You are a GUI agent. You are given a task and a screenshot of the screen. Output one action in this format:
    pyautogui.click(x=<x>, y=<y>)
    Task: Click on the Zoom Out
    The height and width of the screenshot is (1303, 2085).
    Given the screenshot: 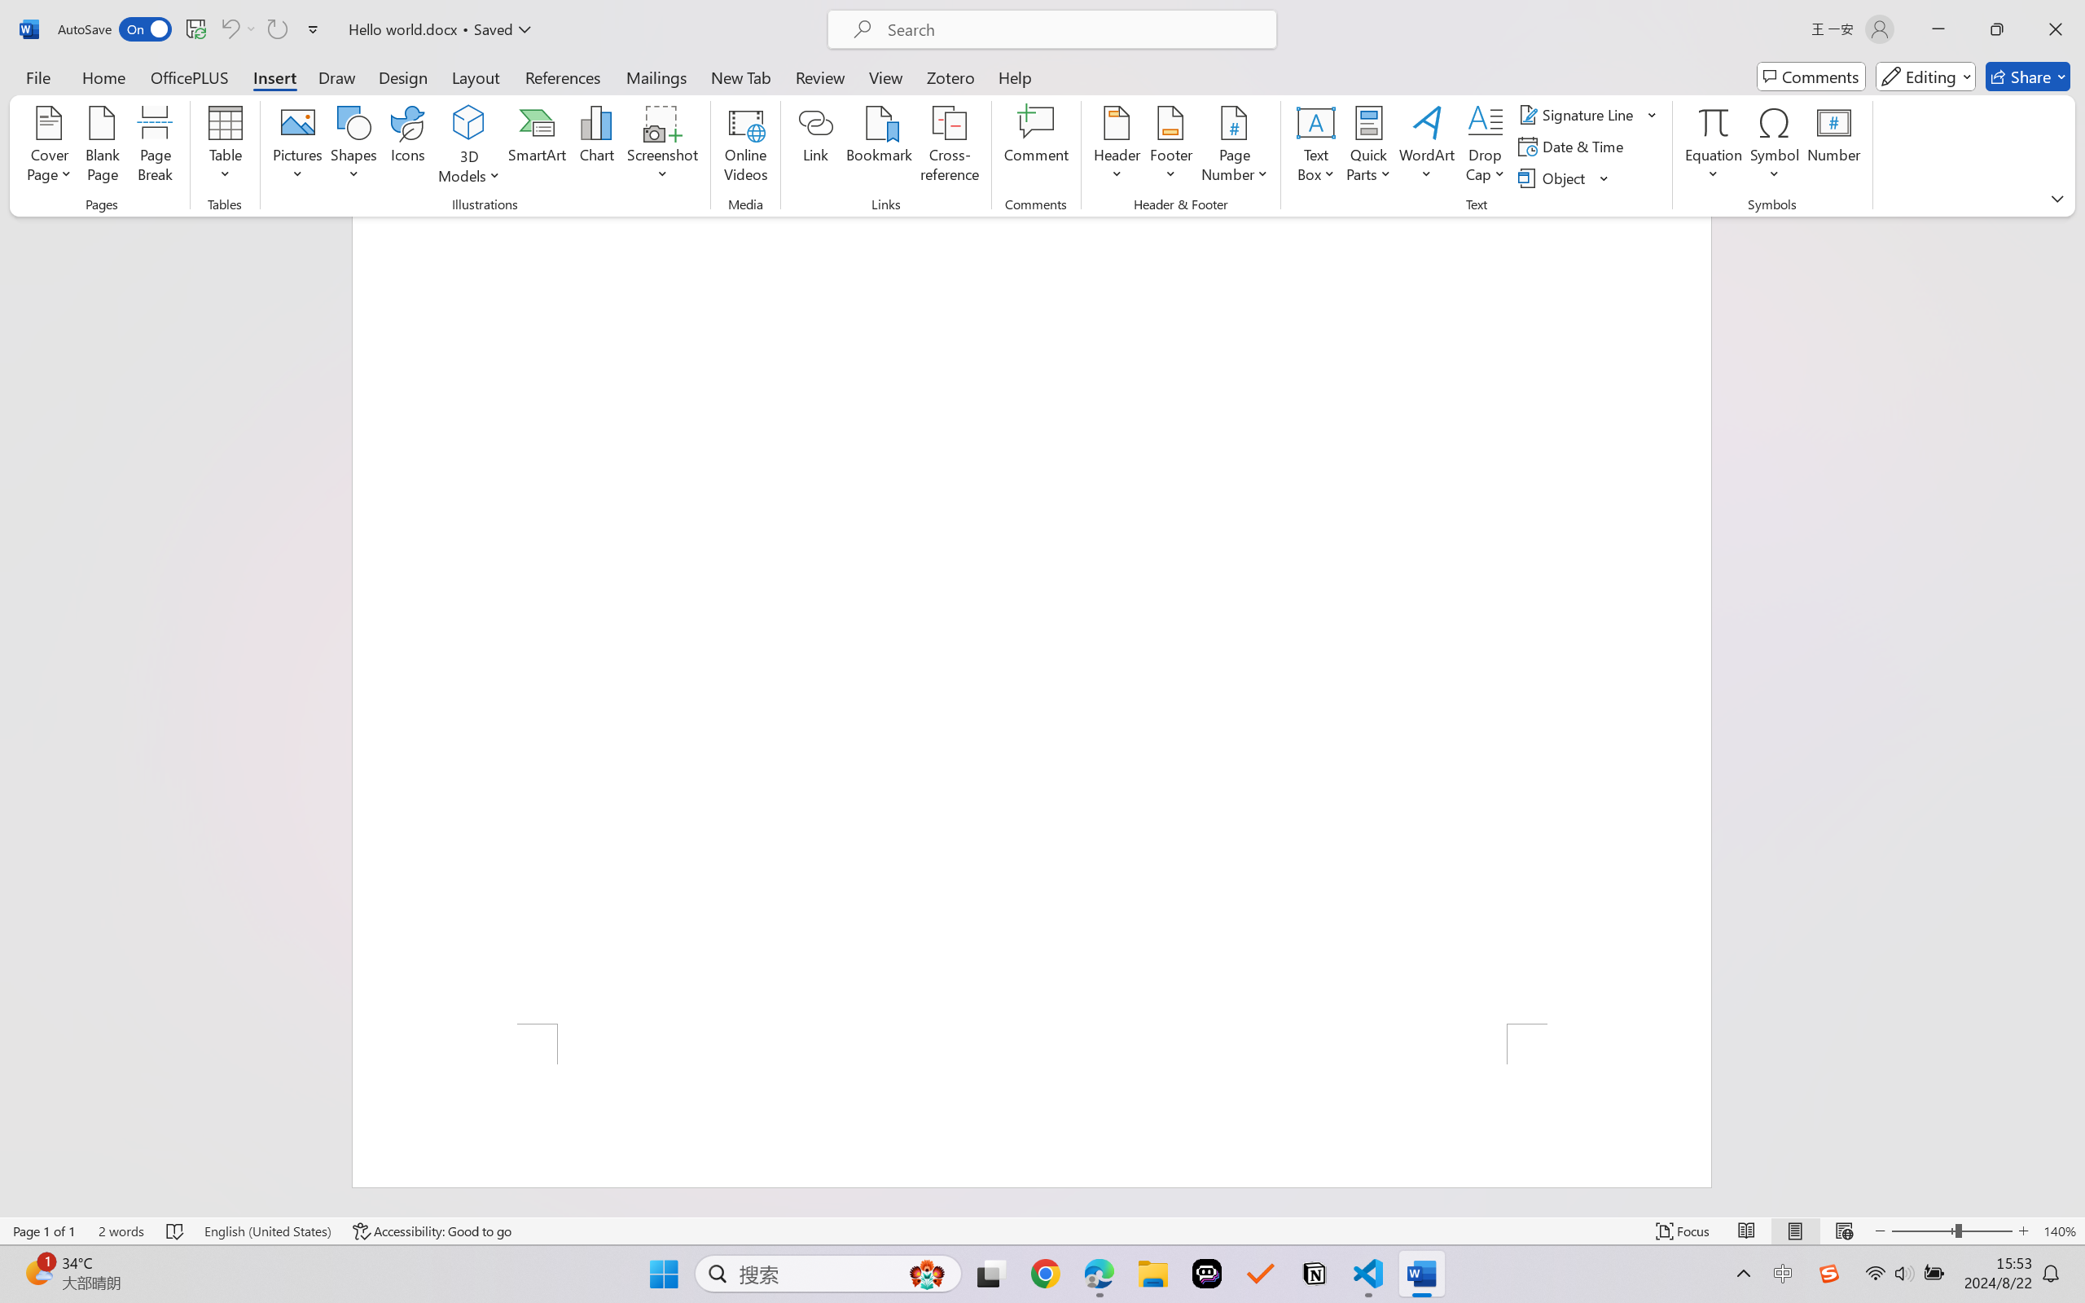 What is the action you would take?
    pyautogui.click(x=1923, y=1231)
    